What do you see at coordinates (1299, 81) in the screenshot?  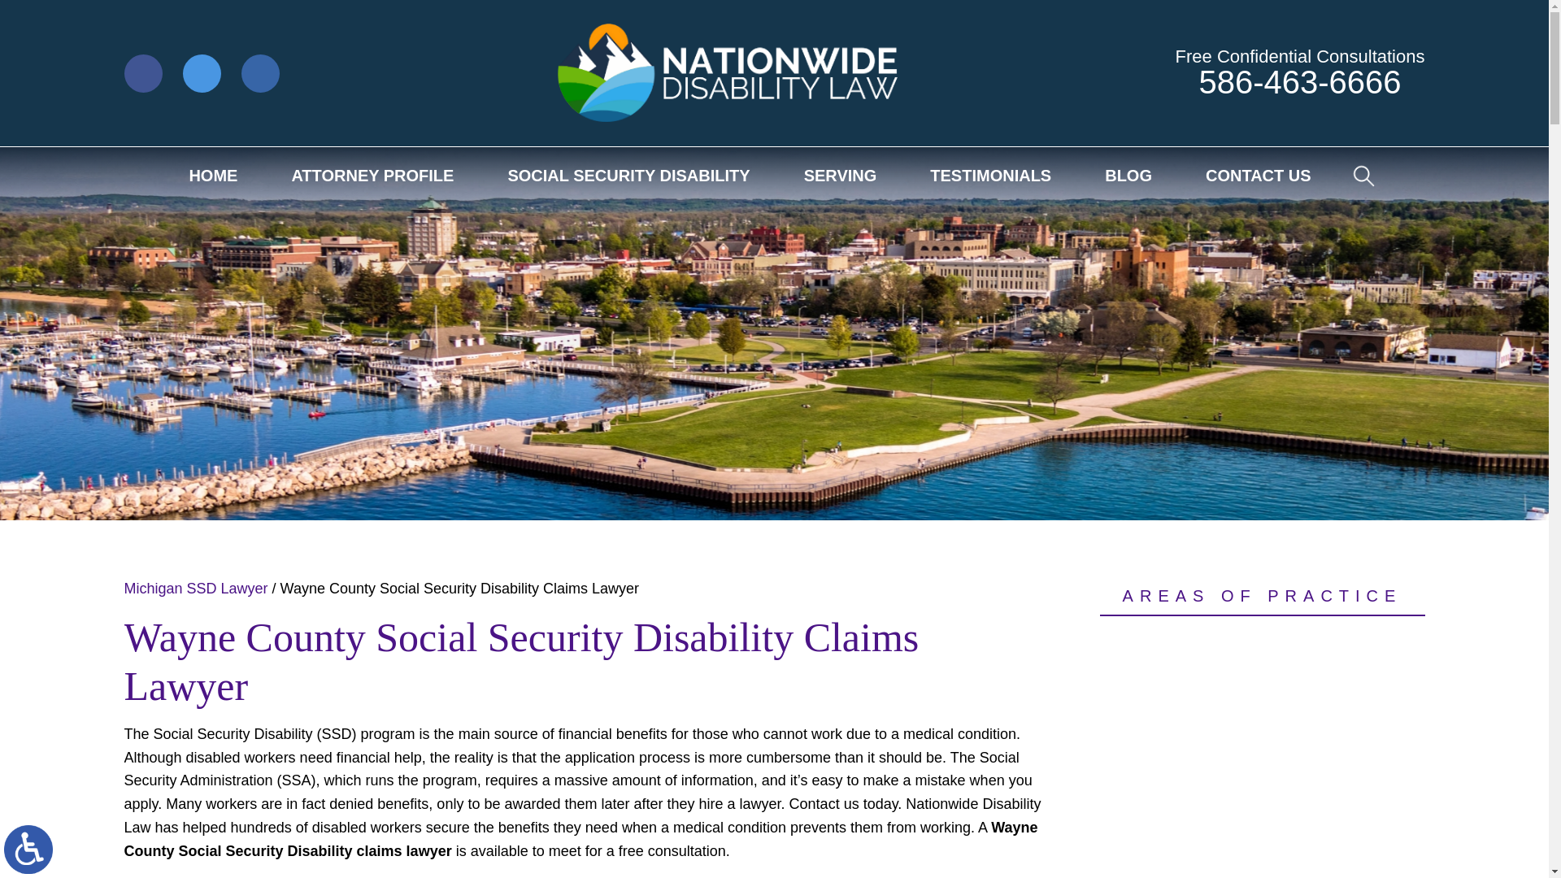 I see `586-463-6666` at bounding box center [1299, 81].